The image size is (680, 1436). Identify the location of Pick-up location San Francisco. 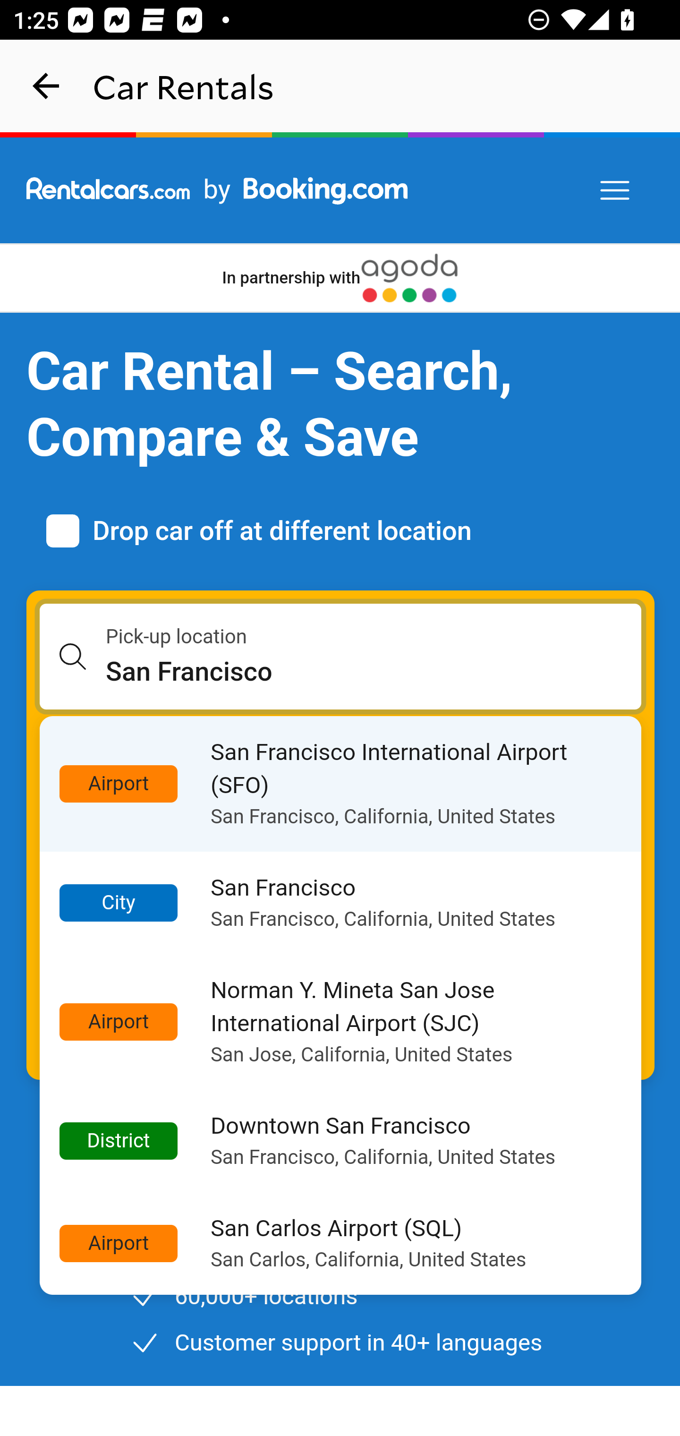
(341, 657).